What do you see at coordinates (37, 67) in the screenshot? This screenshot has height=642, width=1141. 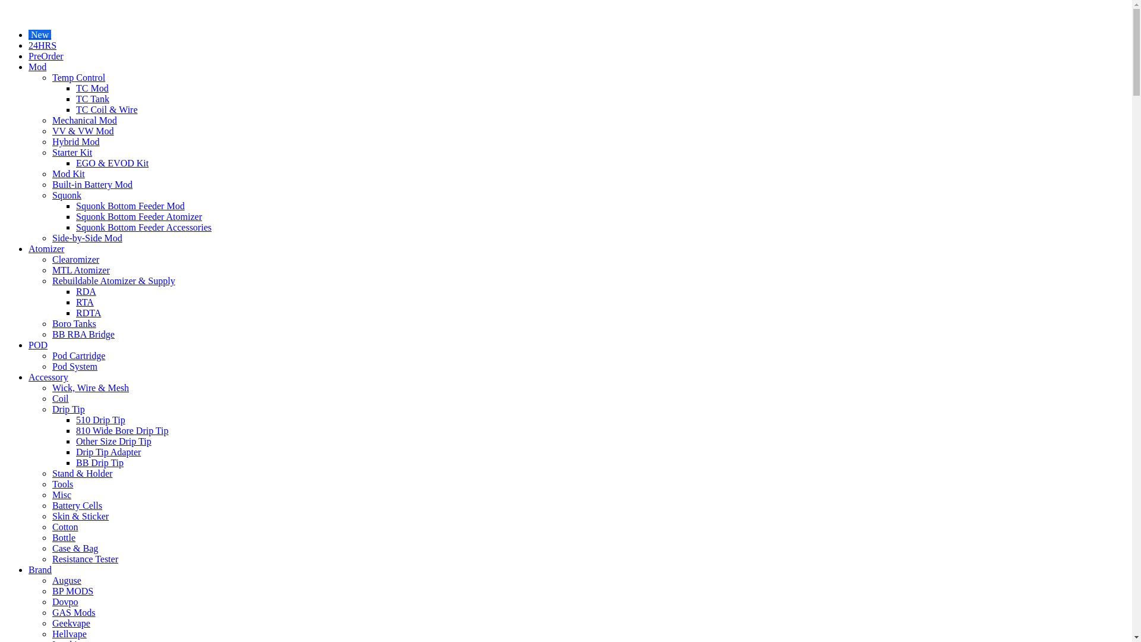 I see `Mod` at bounding box center [37, 67].